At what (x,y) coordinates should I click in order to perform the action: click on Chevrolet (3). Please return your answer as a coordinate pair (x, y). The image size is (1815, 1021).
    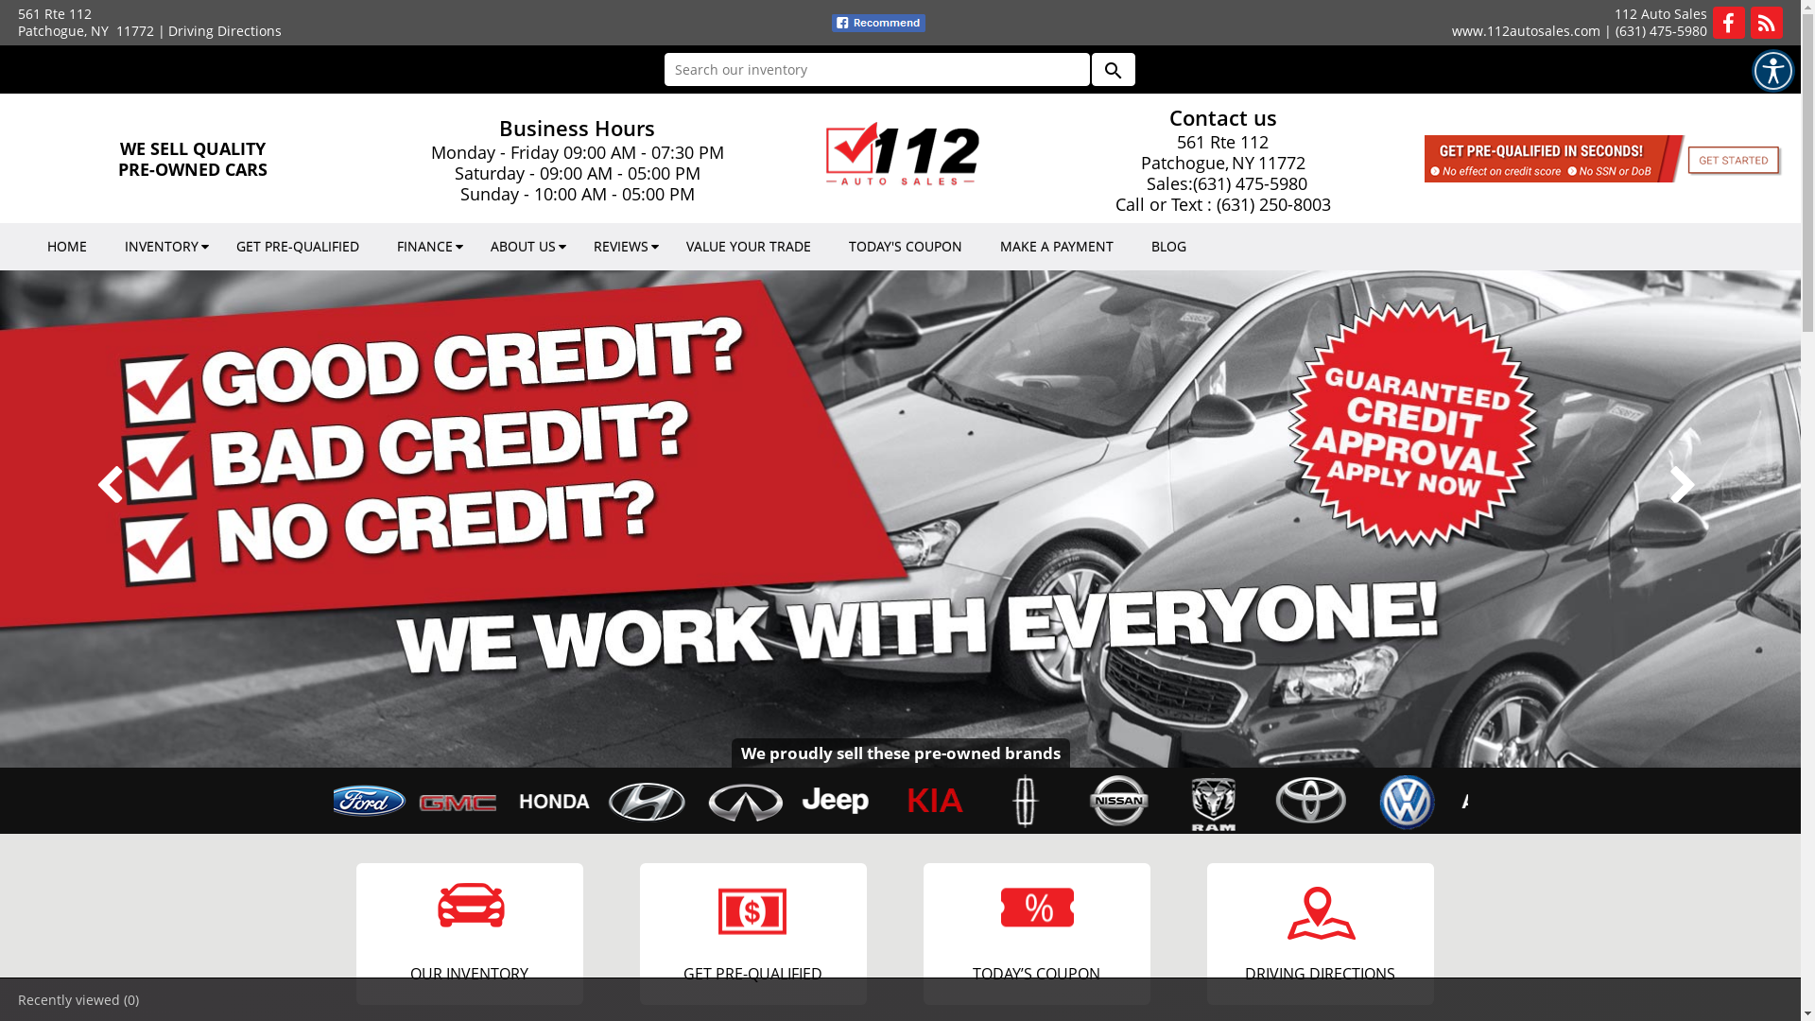
    Looking at the image, I should click on (286, 804).